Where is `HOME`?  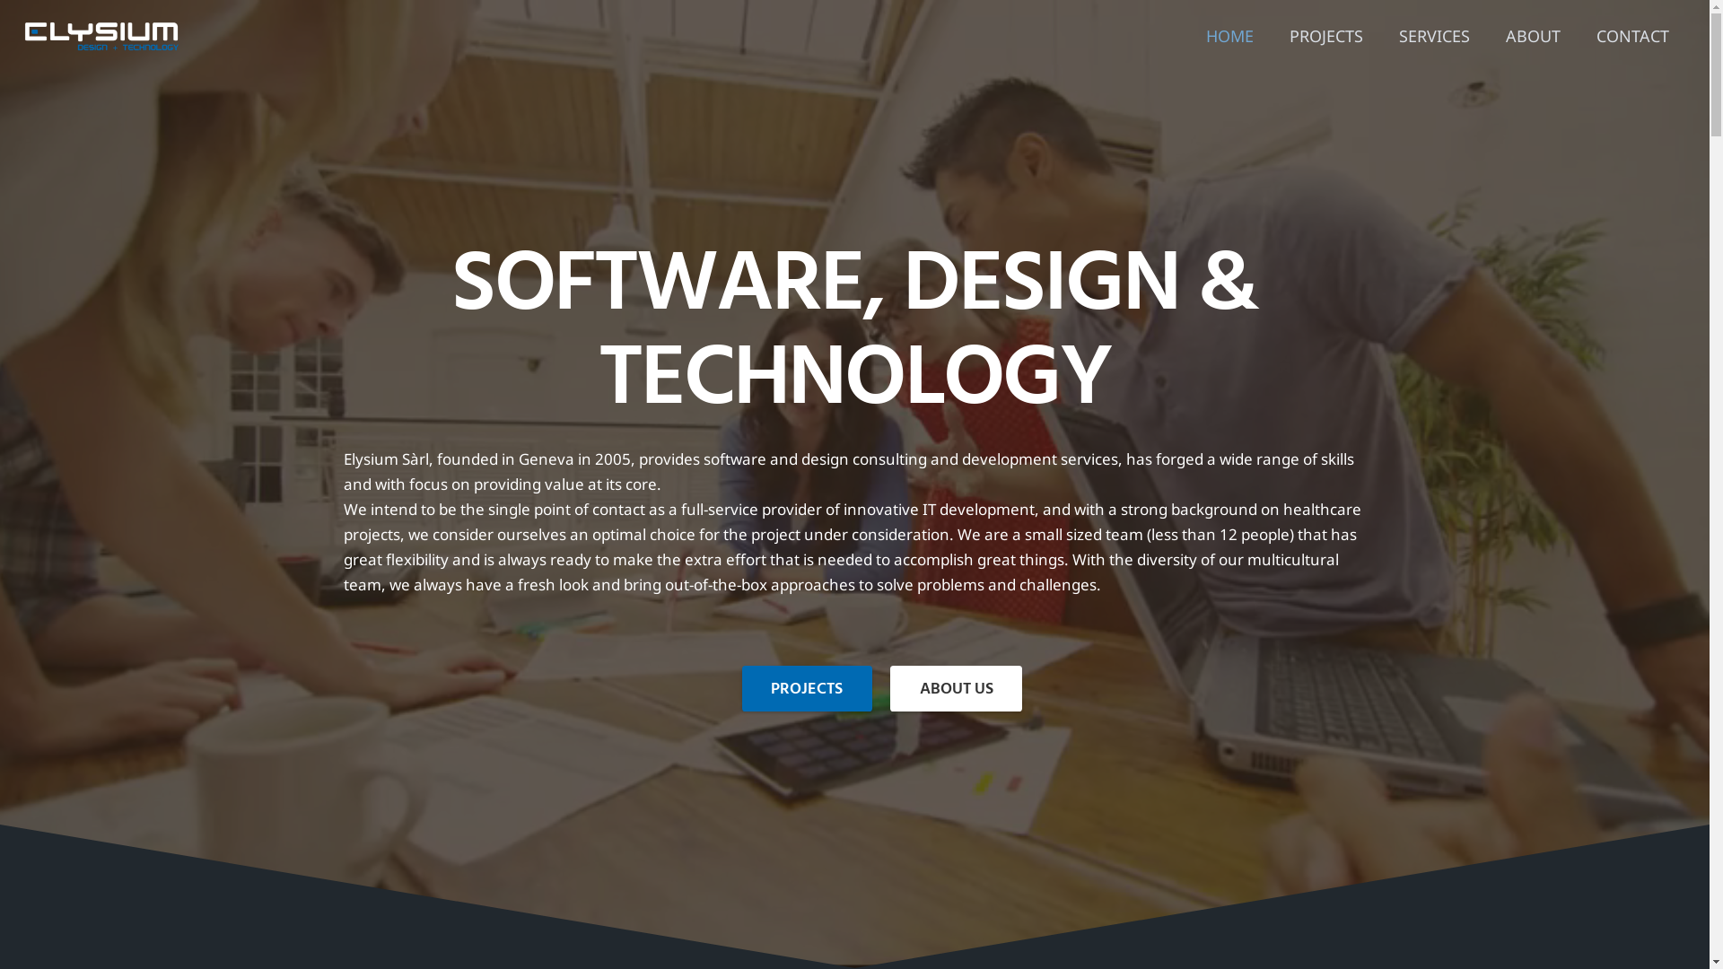 HOME is located at coordinates (1229, 36).